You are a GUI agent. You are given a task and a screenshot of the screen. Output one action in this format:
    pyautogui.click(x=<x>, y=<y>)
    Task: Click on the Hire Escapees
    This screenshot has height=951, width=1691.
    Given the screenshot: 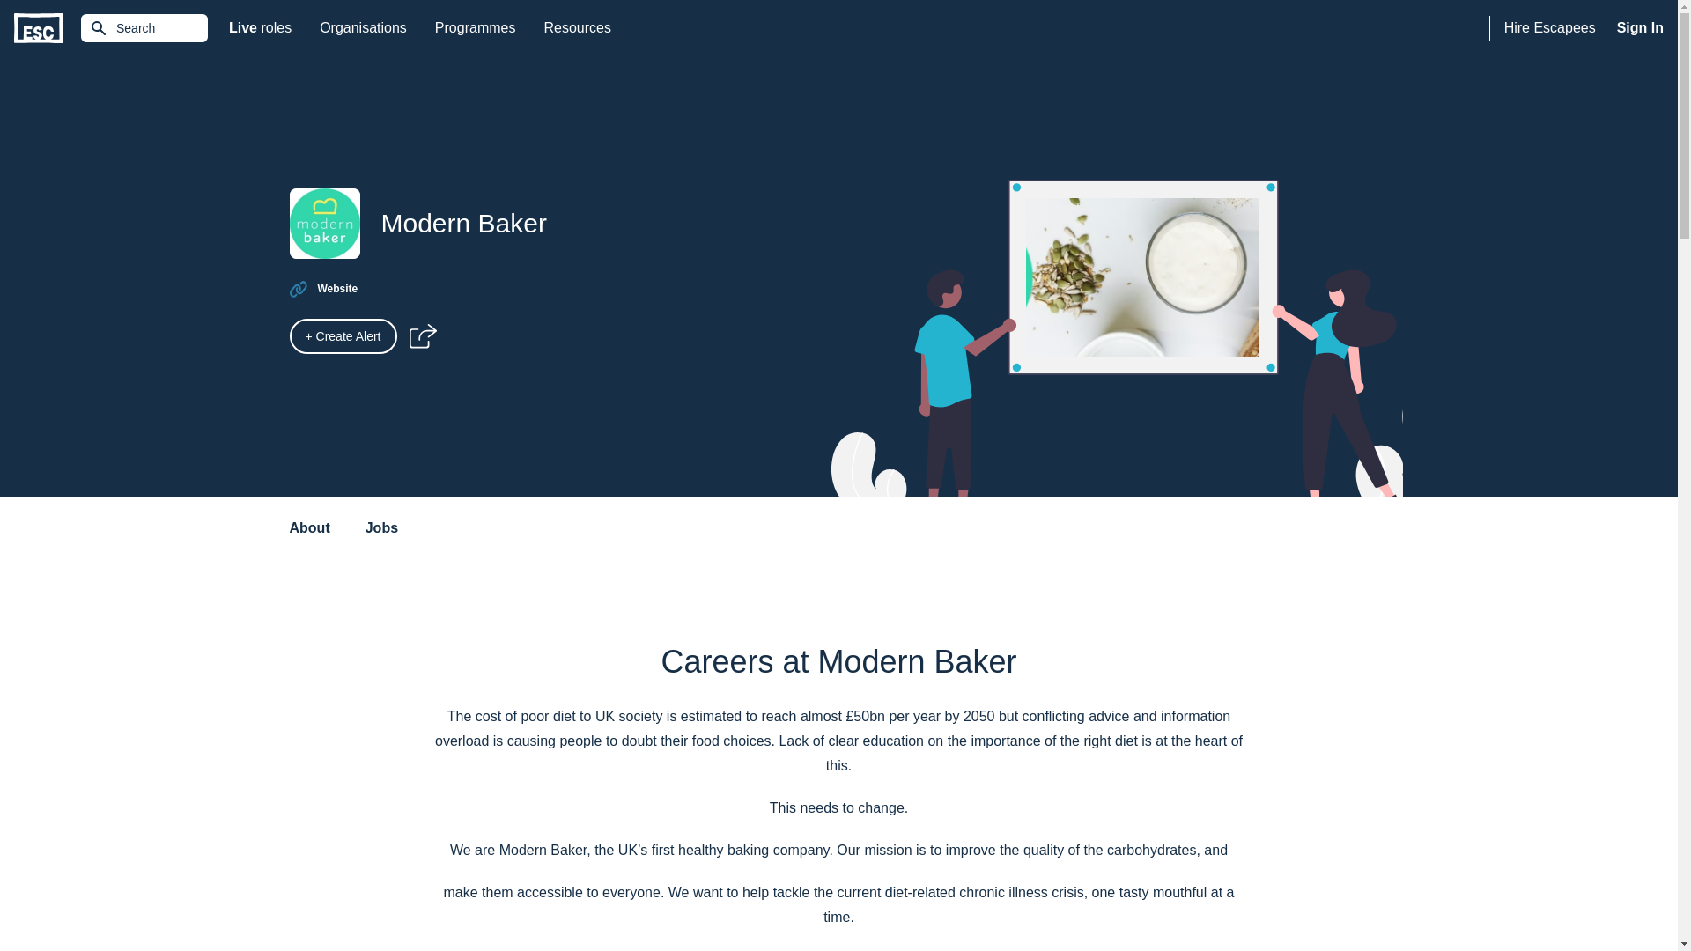 What is the action you would take?
    pyautogui.click(x=336, y=288)
    